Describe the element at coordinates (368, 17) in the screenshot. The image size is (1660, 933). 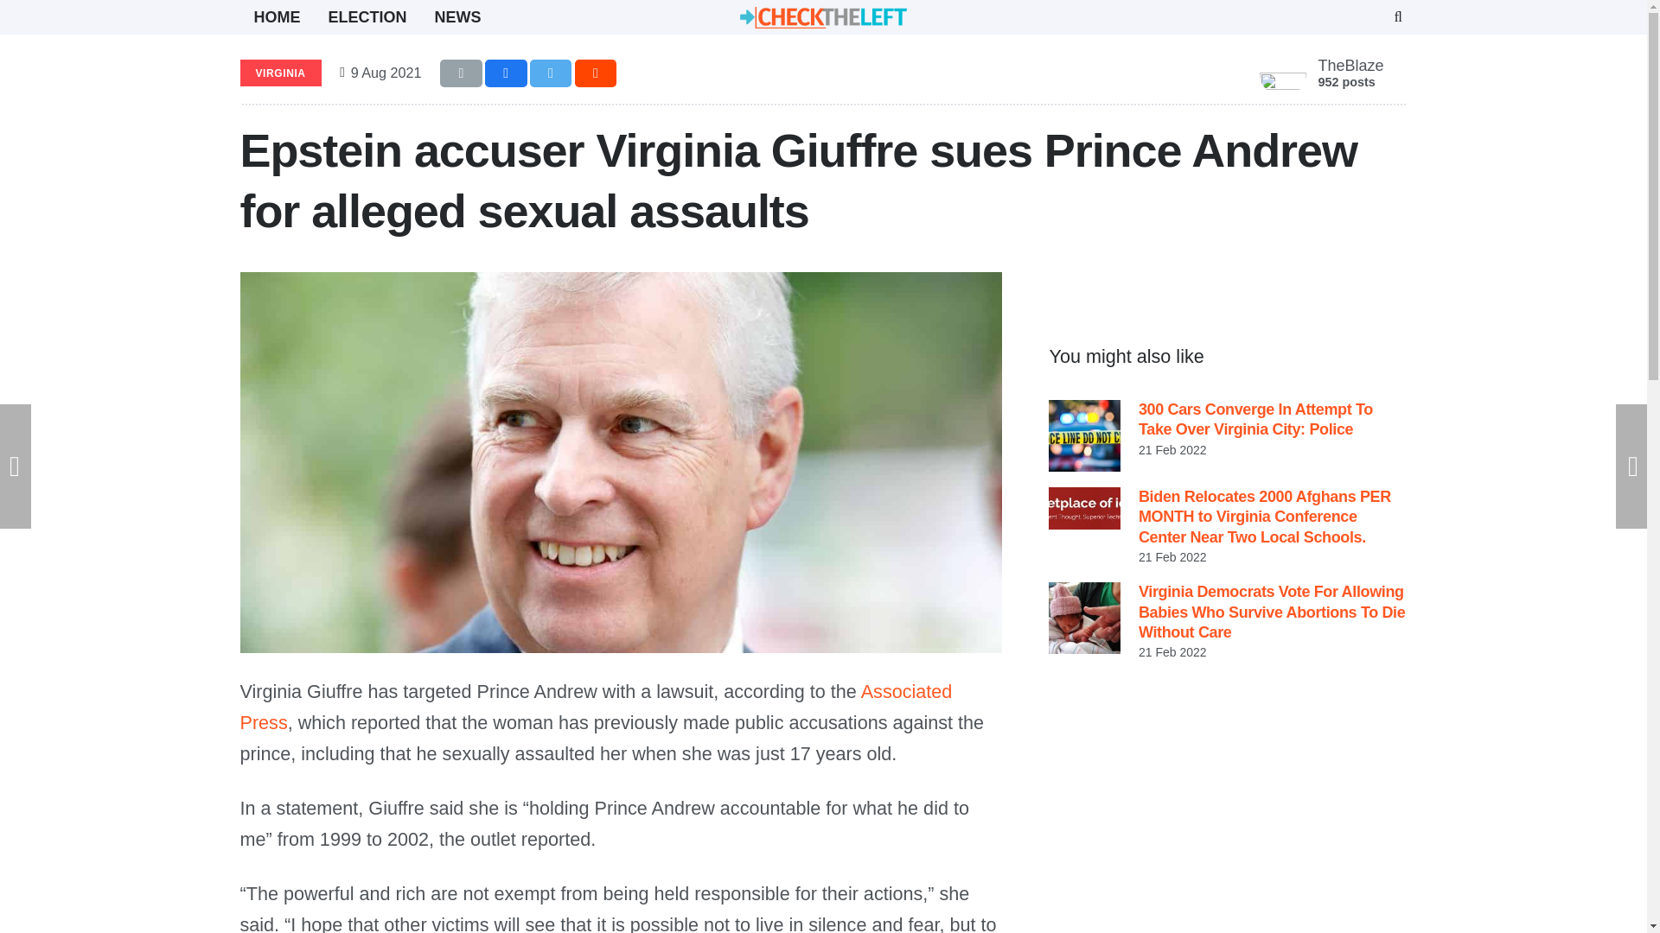
I see `ELECTION` at that location.